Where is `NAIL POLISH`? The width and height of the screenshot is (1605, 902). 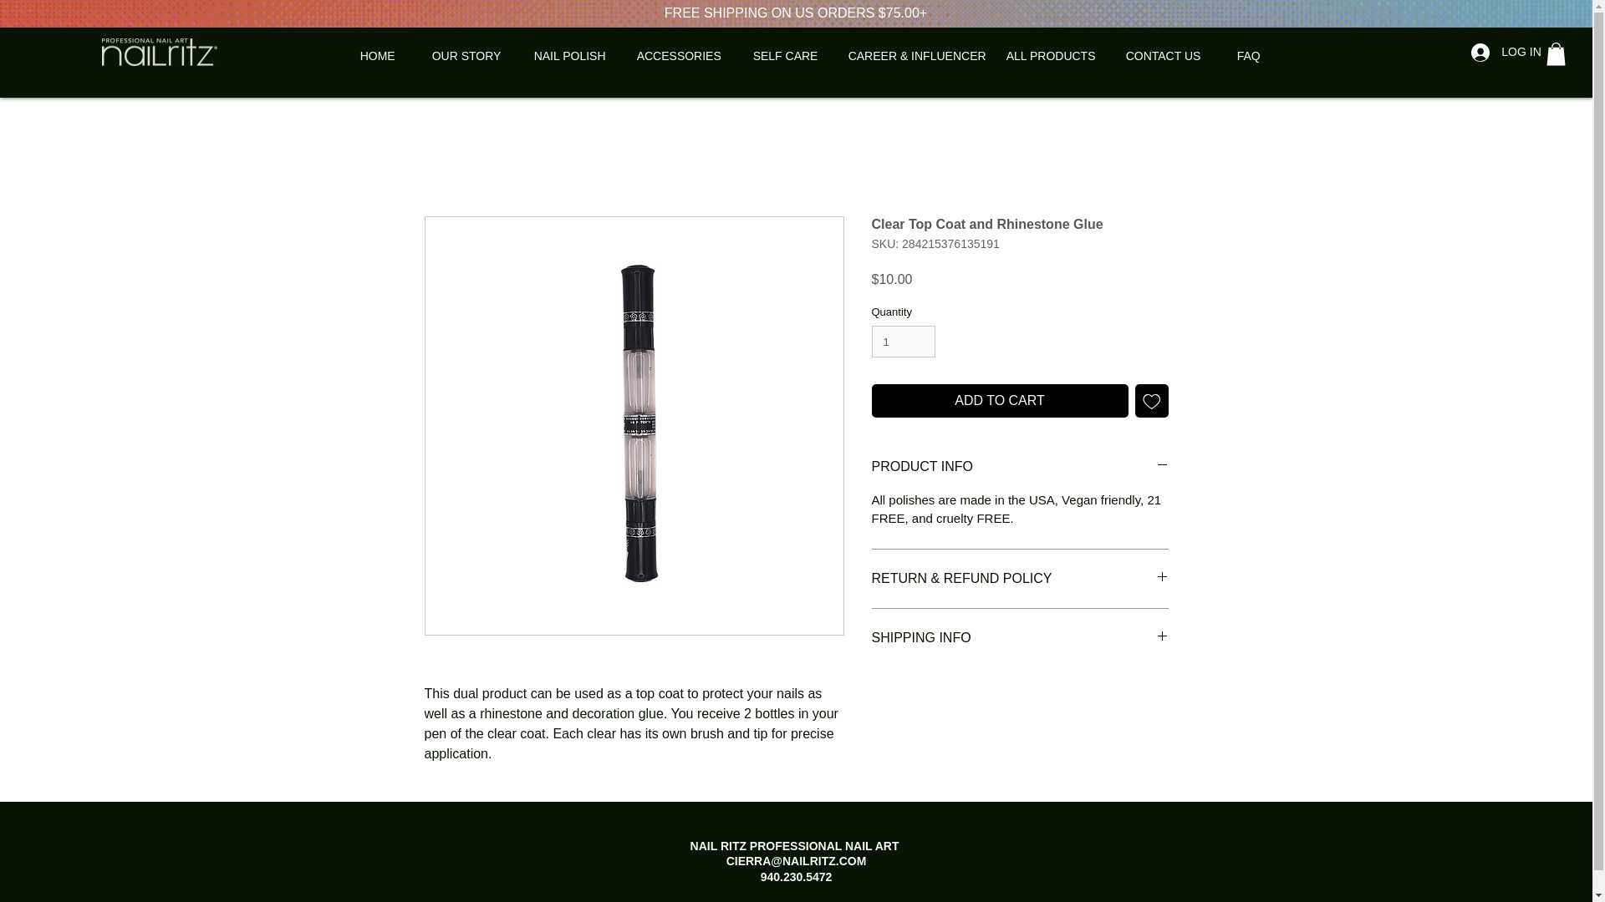 NAIL POLISH is located at coordinates (577, 56).